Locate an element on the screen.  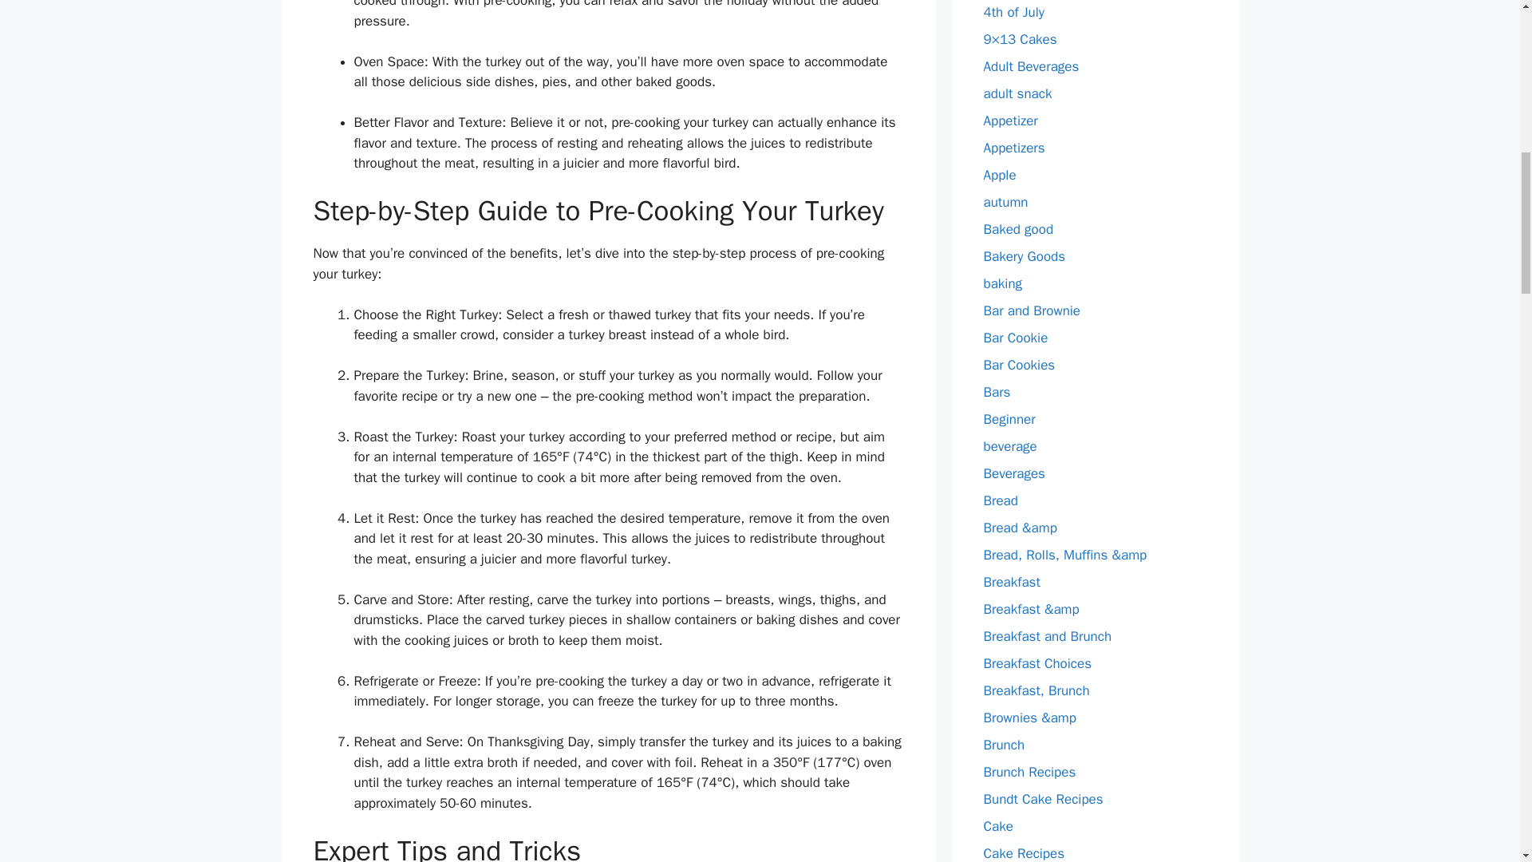
Appetizer is located at coordinates (1010, 120).